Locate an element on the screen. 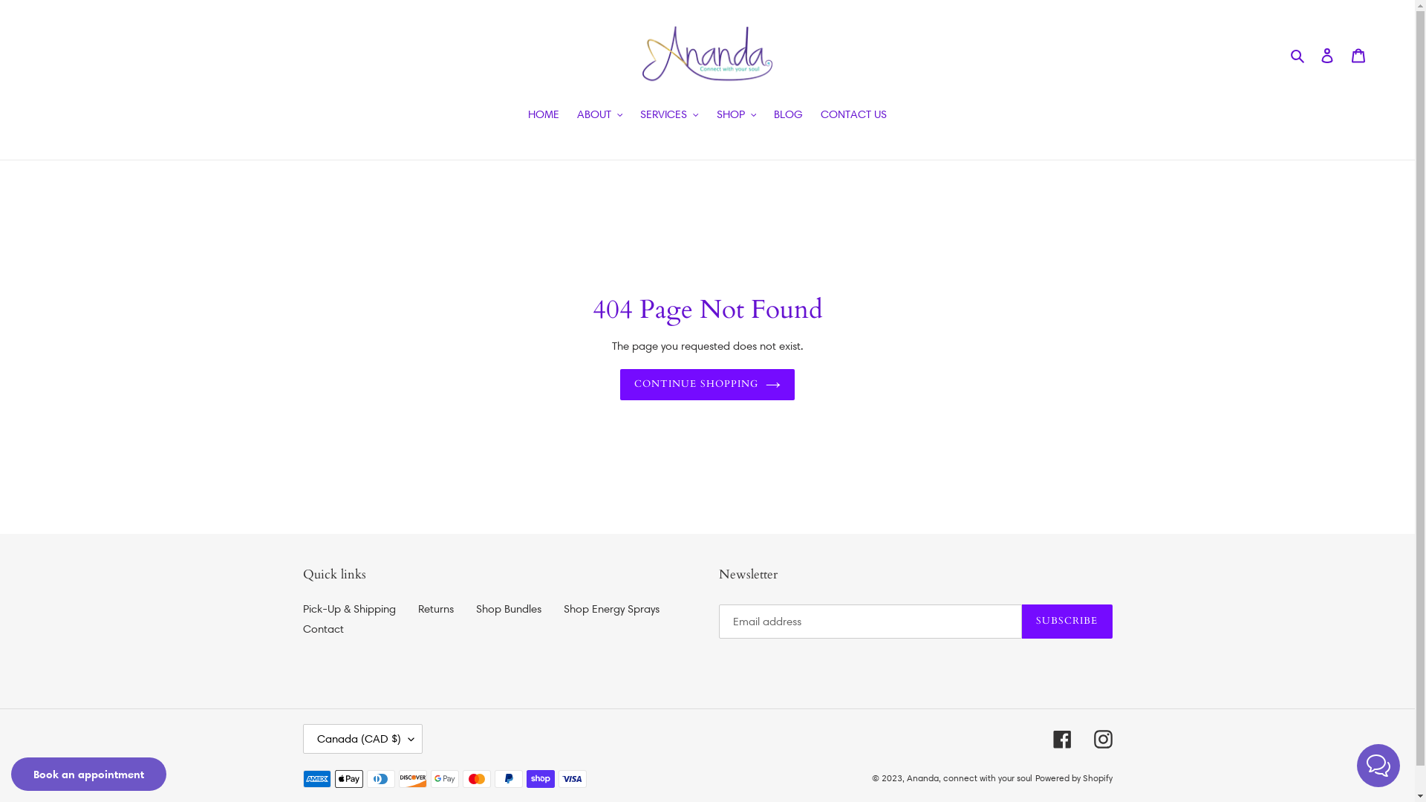 Image resolution: width=1426 pixels, height=802 pixels. CONTINUE SHOPPING is located at coordinates (707, 385).